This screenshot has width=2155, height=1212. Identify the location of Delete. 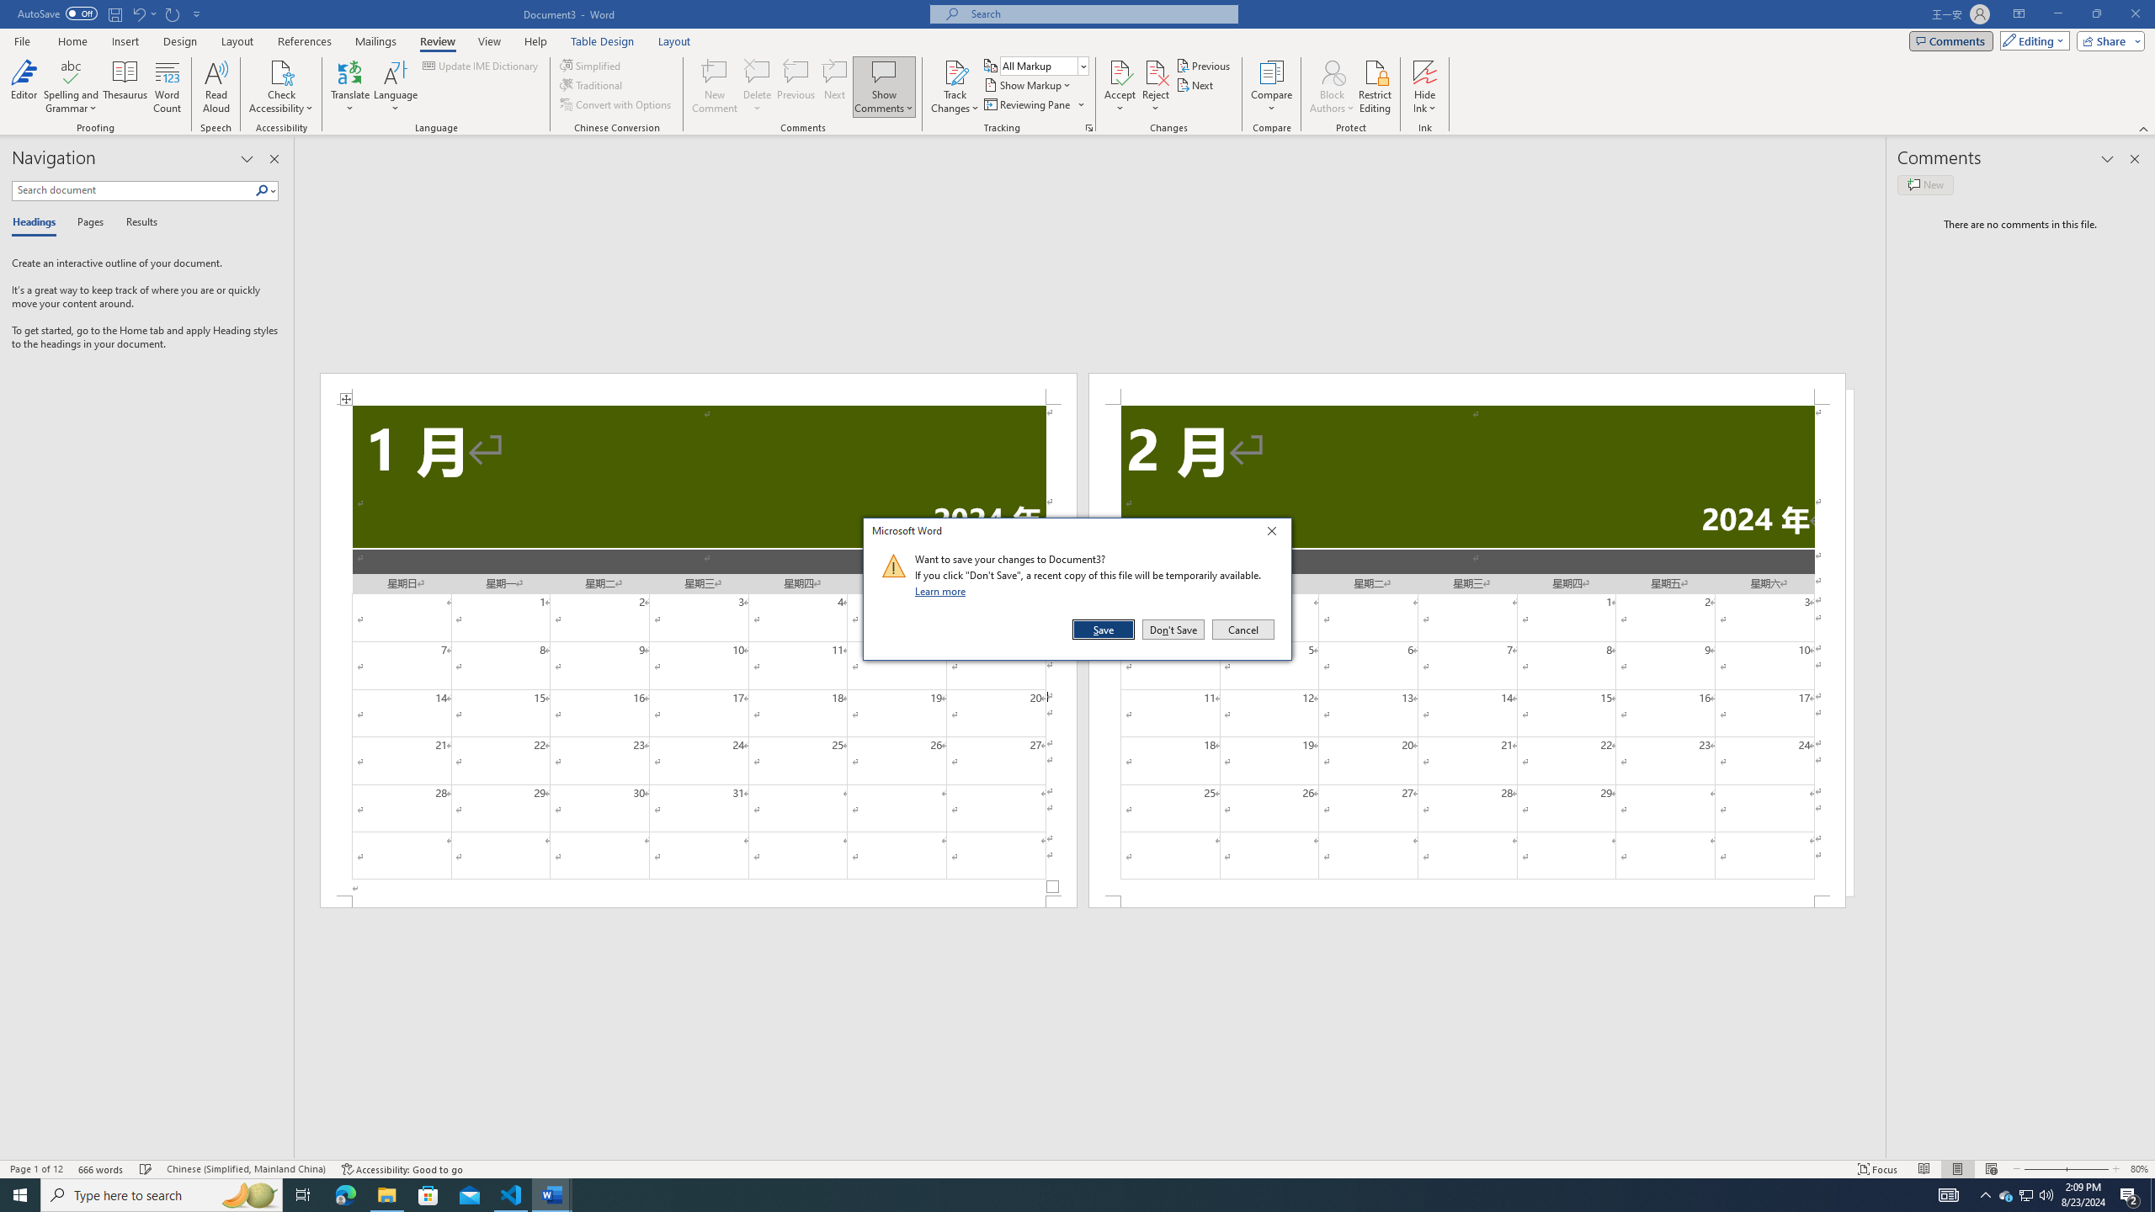
(758, 72).